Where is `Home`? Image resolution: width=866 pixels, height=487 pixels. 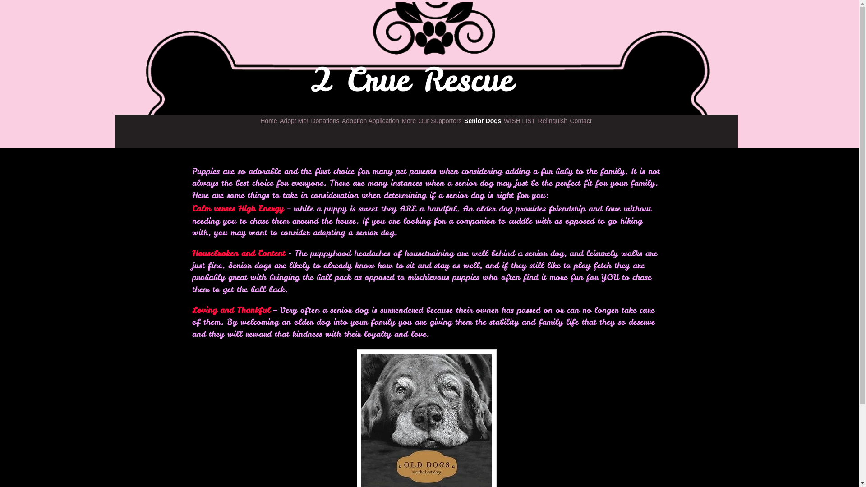 Home is located at coordinates (269, 121).